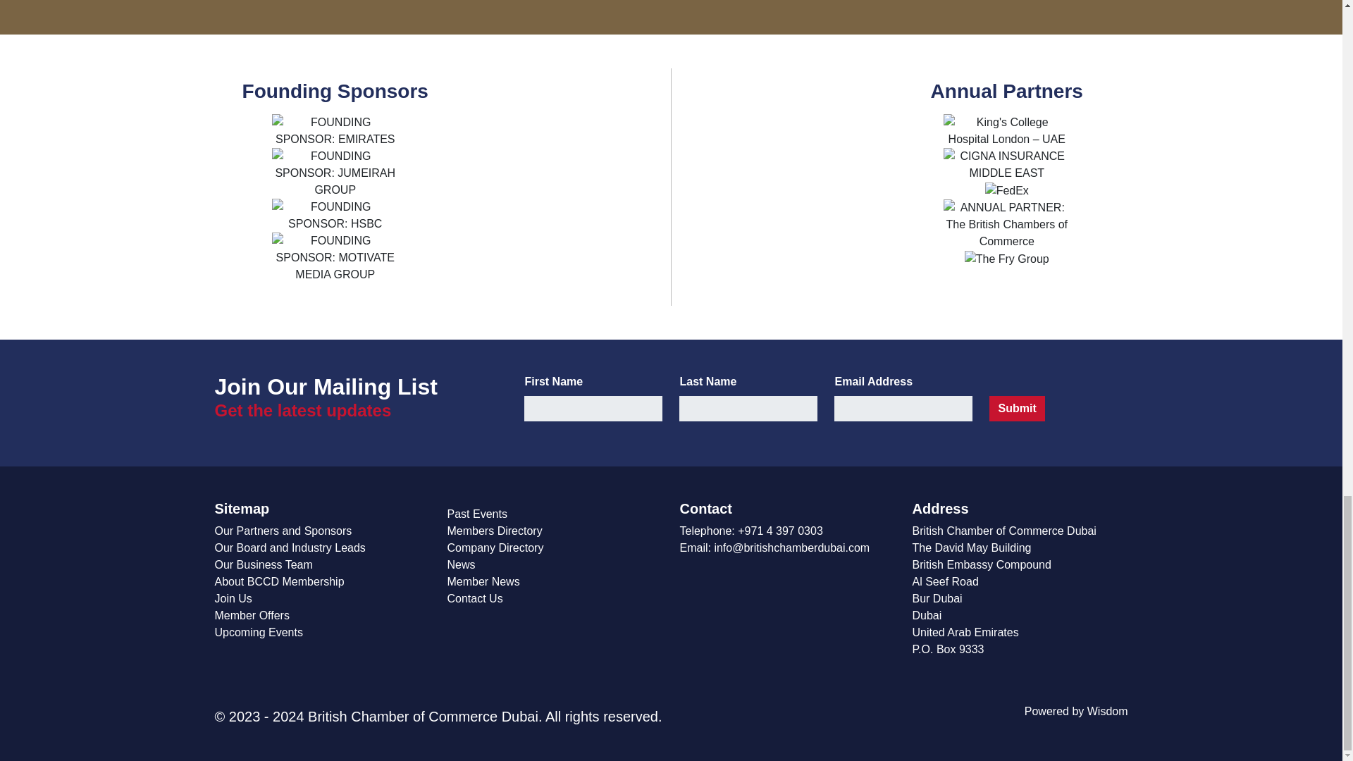  Describe the element at coordinates (251, 616) in the screenshot. I see `Member Offers` at that location.